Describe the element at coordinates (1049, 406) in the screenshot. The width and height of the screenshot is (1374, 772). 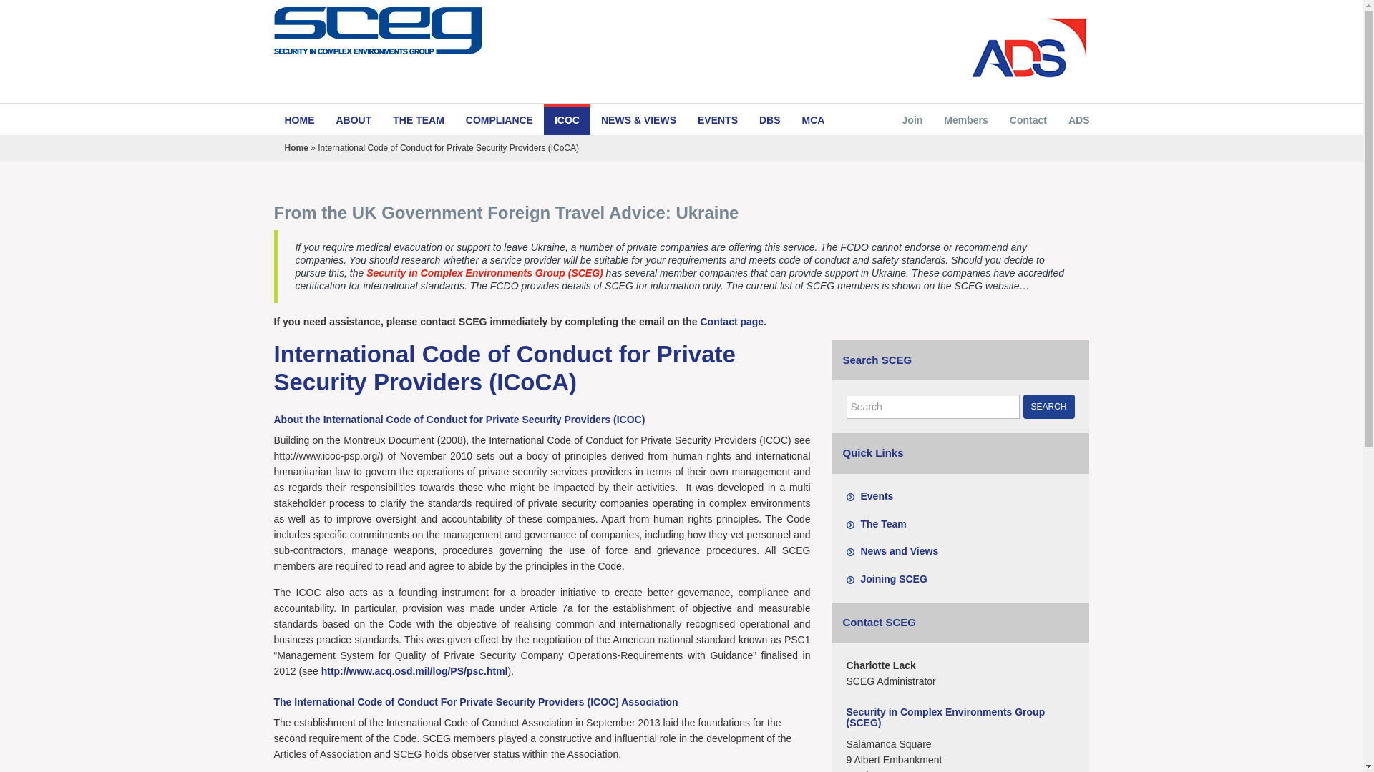
I see `SEARCH` at that location.